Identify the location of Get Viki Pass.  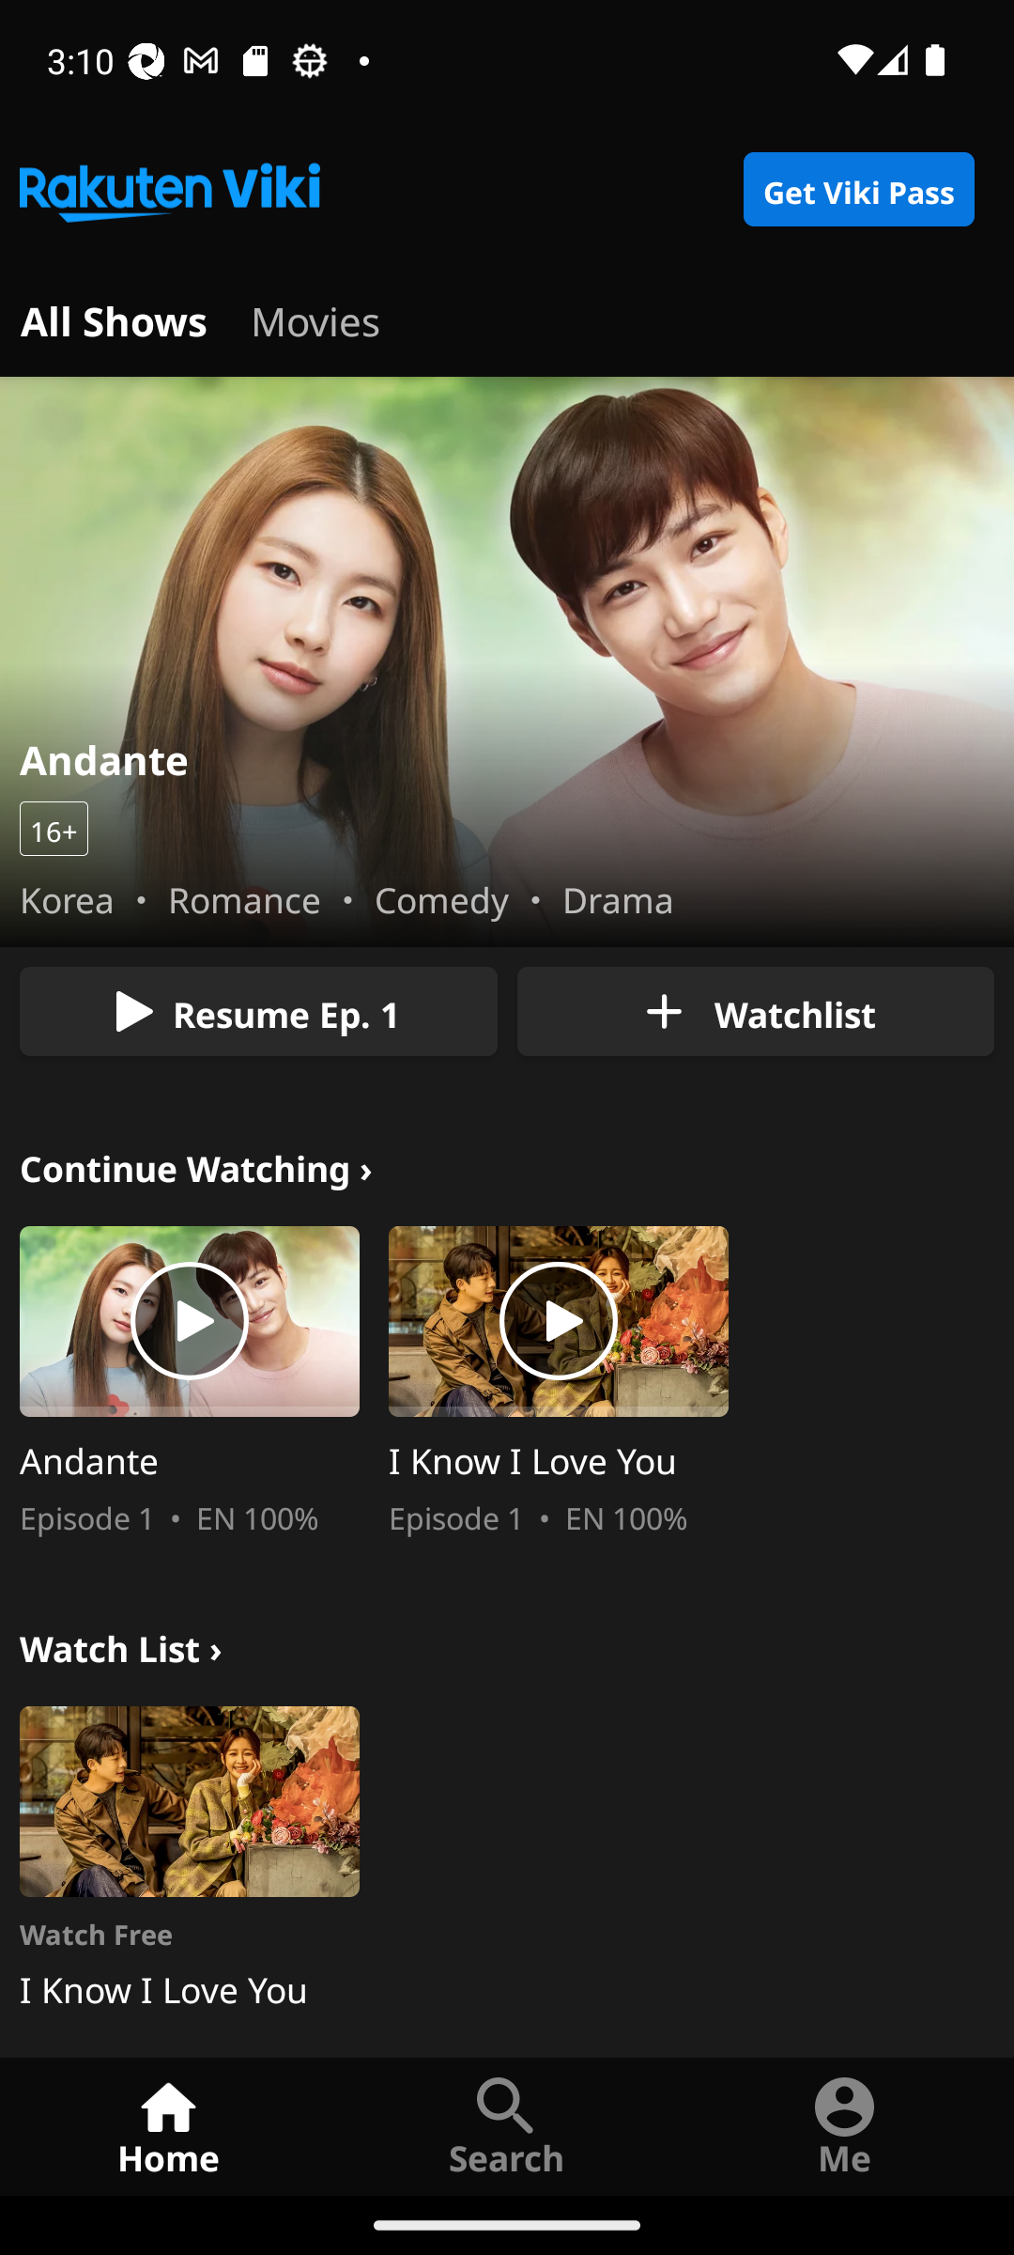
(858, 190).